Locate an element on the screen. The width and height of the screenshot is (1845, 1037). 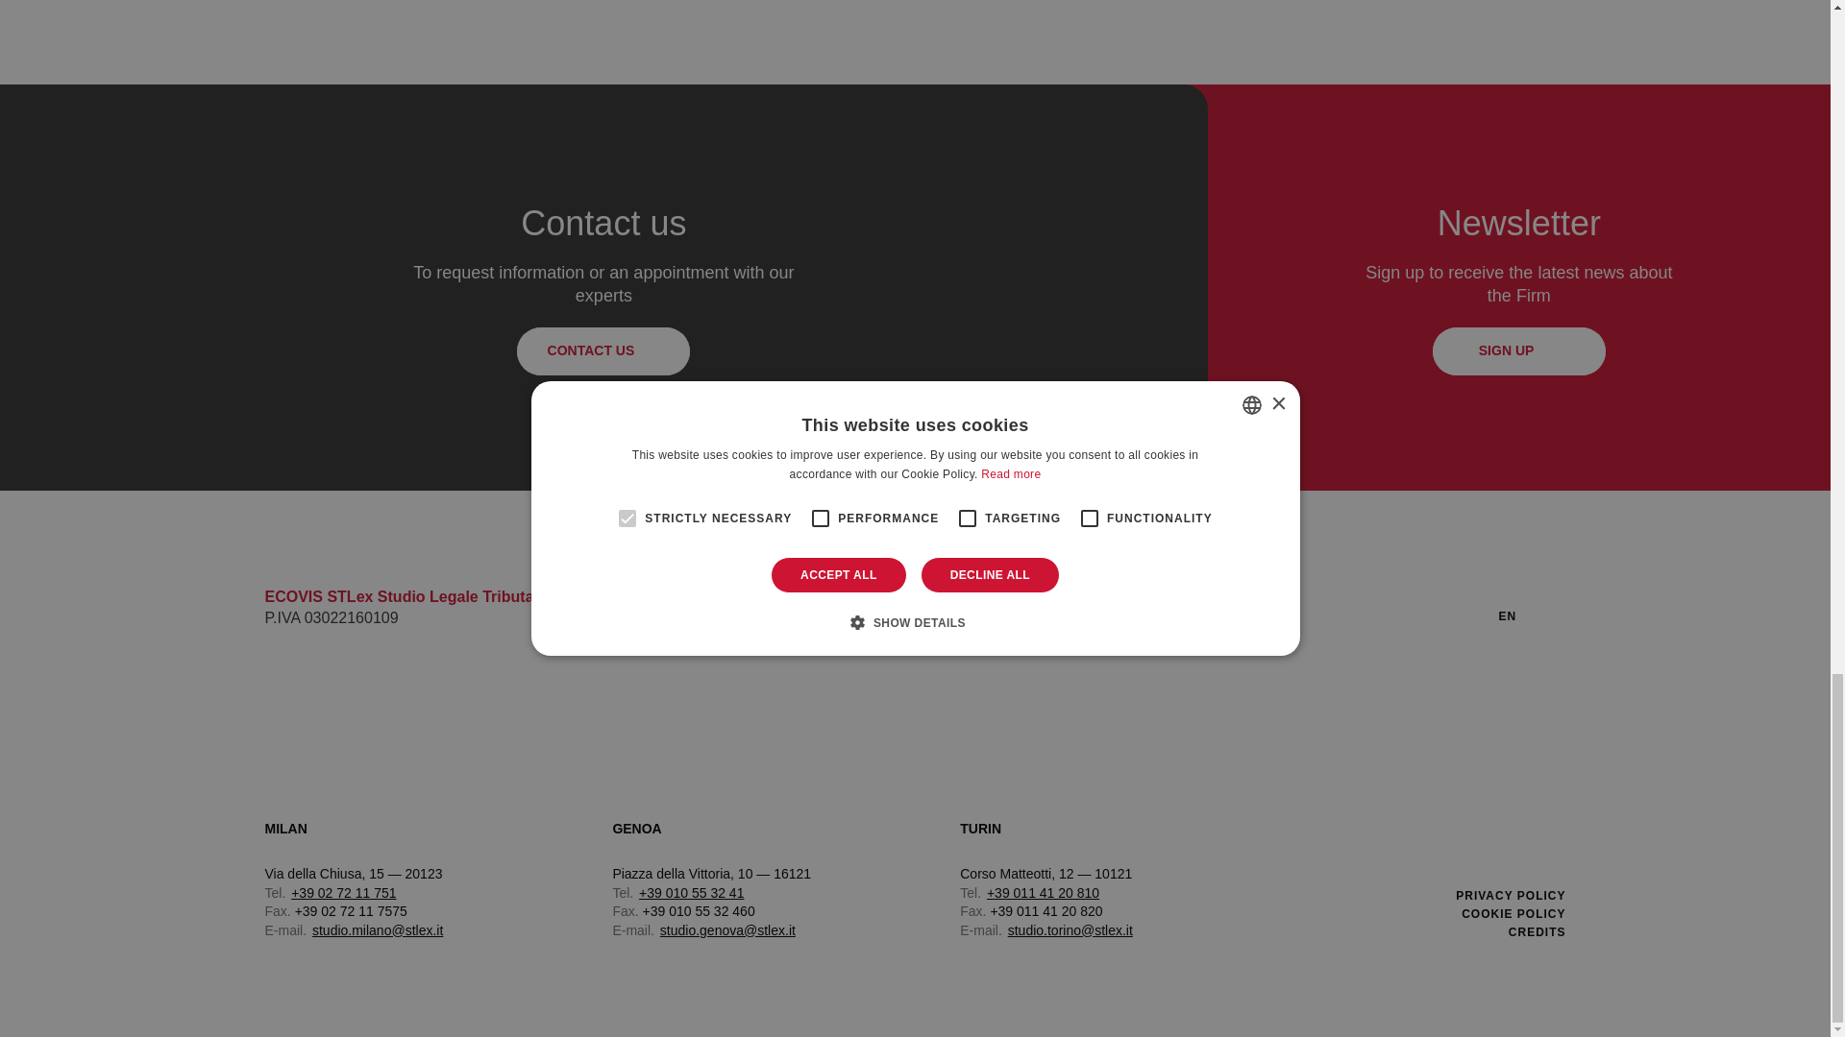
Contact us is located at coordinates (603, 351).